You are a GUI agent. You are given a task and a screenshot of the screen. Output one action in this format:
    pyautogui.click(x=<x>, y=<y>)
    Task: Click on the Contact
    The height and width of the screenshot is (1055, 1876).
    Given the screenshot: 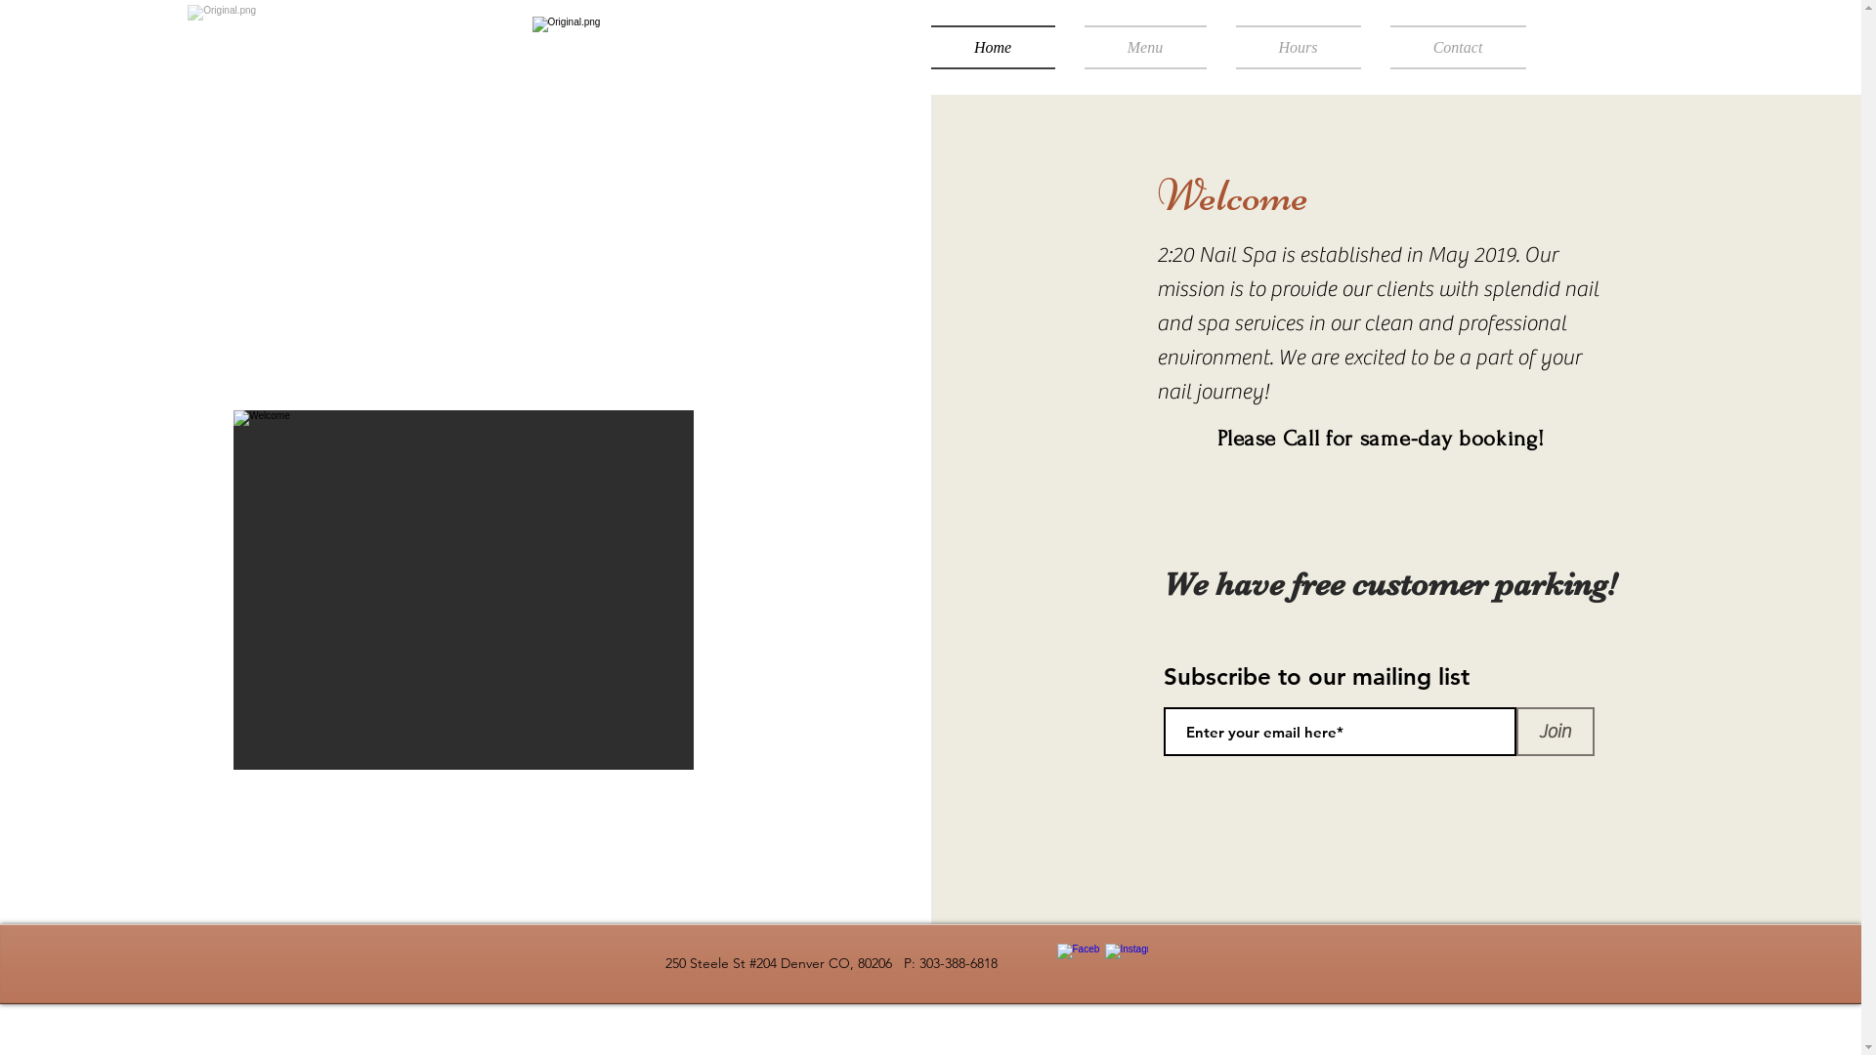 What is the action you would take?
    pyautogui.click(x=1451, y=47)
    